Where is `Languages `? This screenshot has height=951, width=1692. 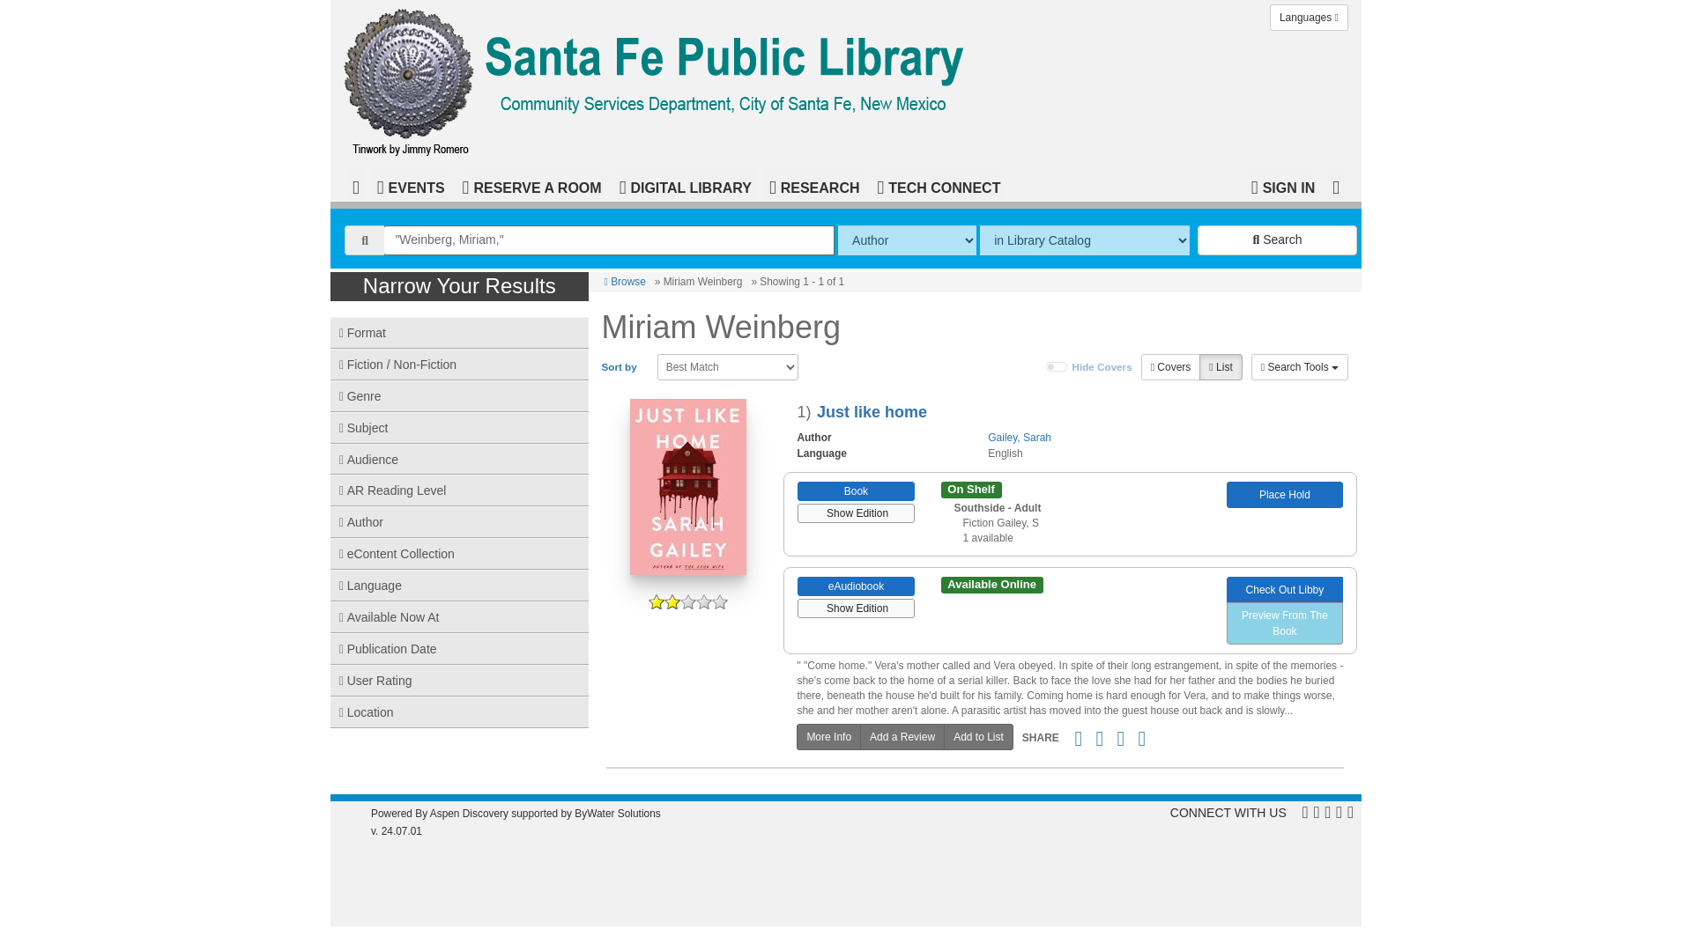 Languages  is located at coordinates (1310, 18).